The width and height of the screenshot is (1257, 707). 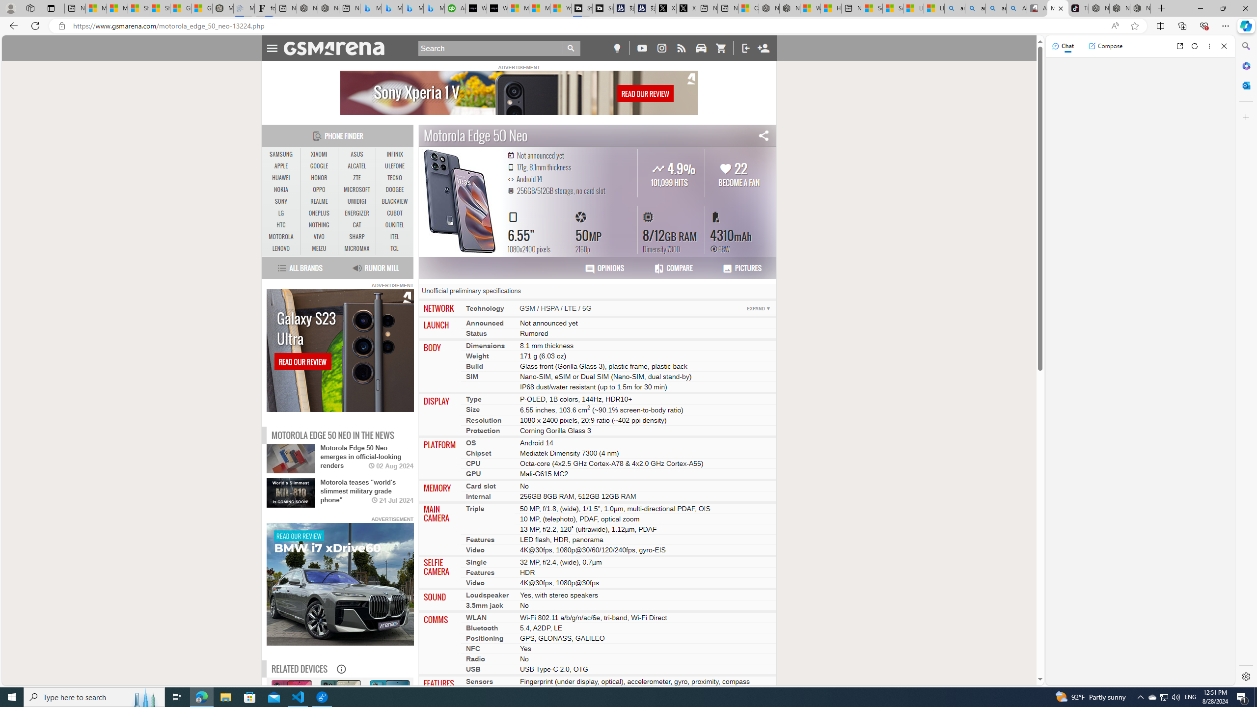 What do you see at coordinates (356, 166) in the screenshot?
I see `ALCATEL` at bounding box center [356, 166].